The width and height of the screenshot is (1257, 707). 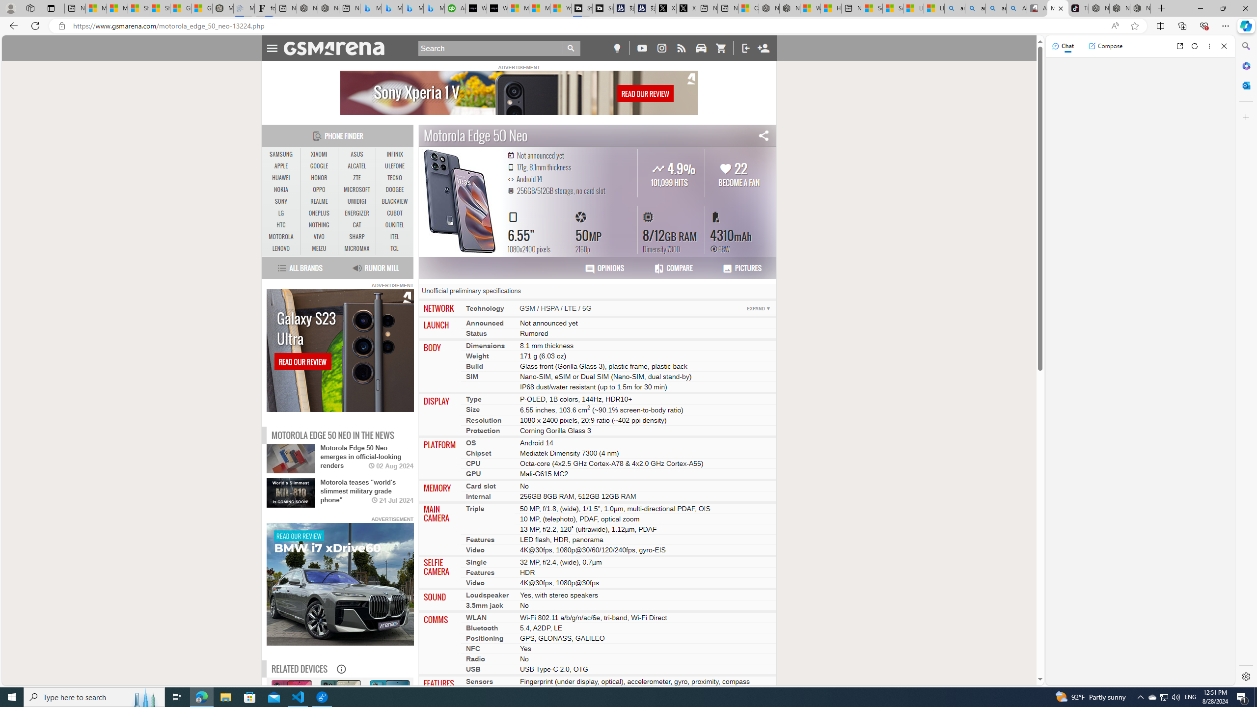 What do you see at coordinates (356, 166) in the screenshot?
I see `ALCATEL` at bounding box center [356, 166].